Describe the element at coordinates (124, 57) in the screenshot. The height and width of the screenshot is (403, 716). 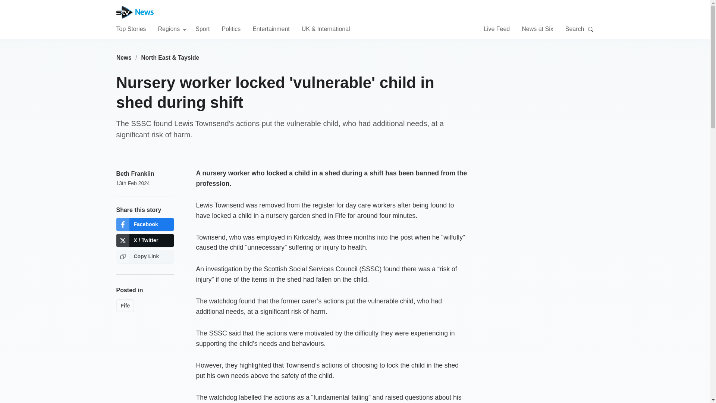
I see `News` at that location.